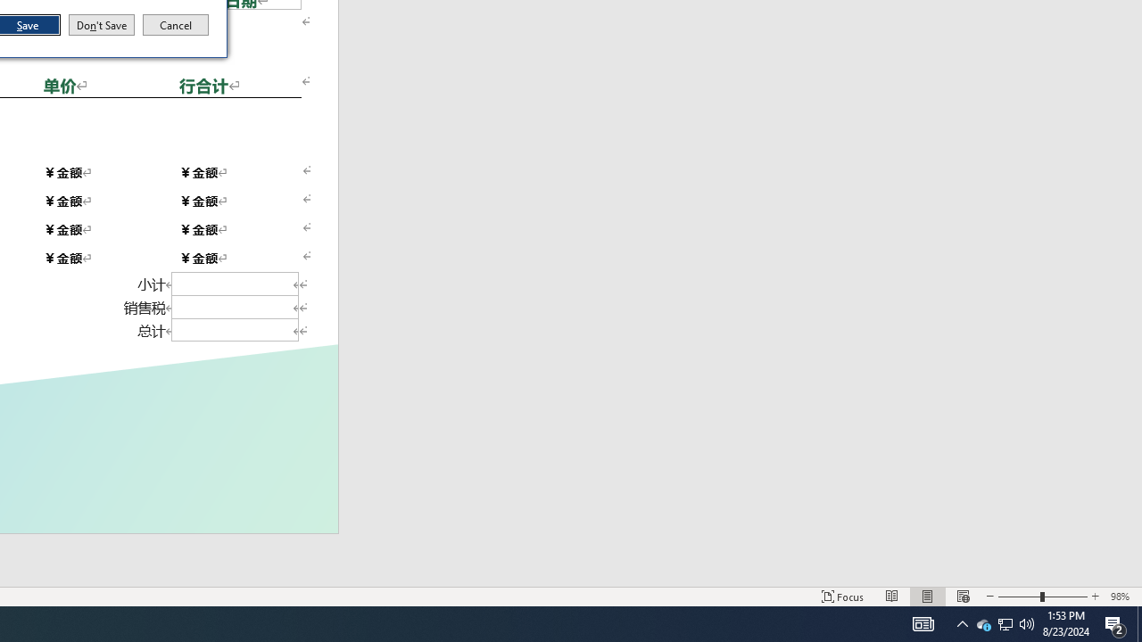 The height and width of the screenshot is (642, 1142). What do you see at coordinates (923, 624) in the screenshot?
I see `Zoom Out` at bounding box center [923, 624].